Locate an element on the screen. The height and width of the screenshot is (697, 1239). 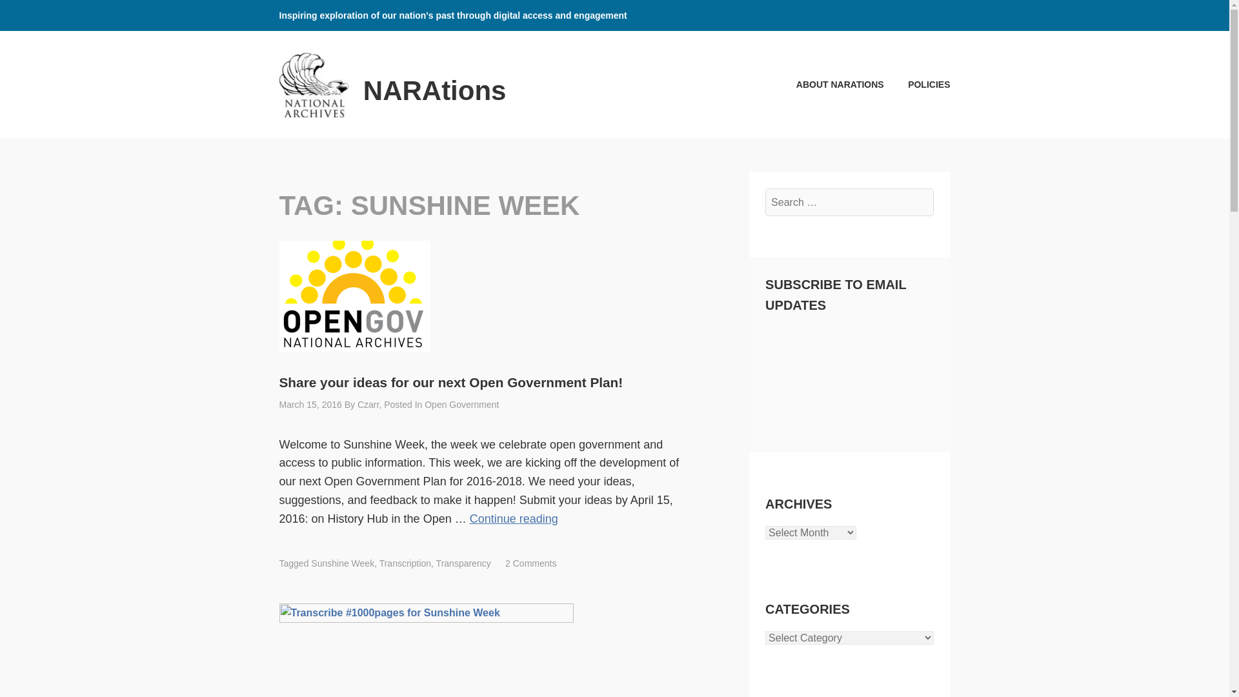
Form 0 is located at coordinates (849, 377).